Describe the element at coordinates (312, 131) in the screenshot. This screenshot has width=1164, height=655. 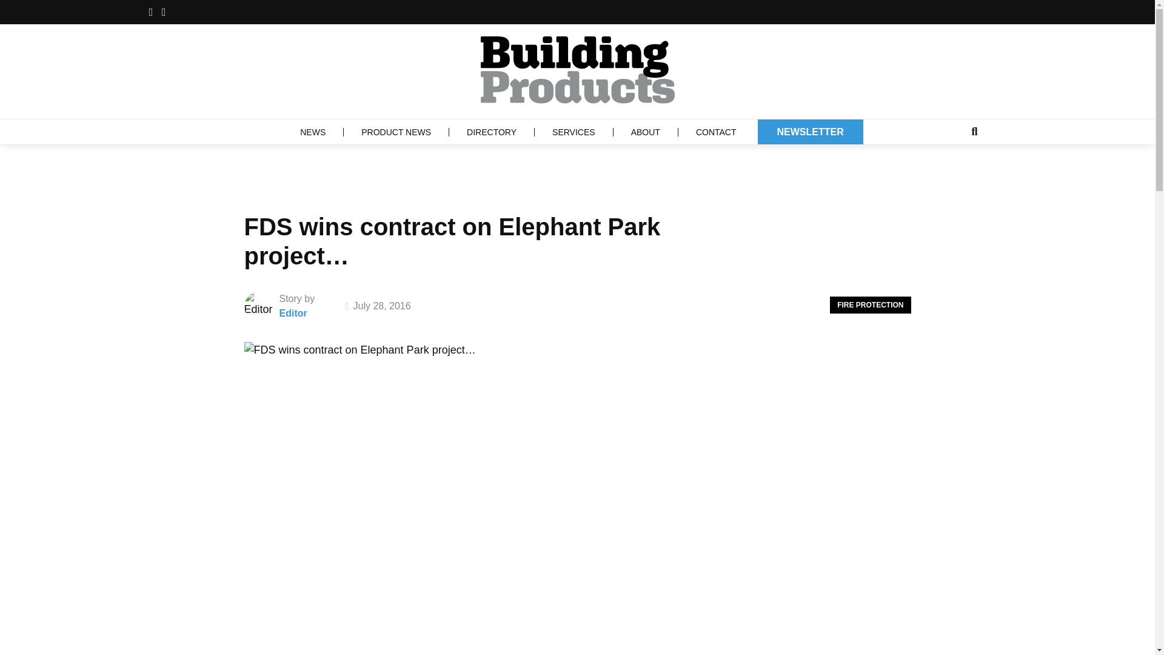
I see `NEWS` at that location.